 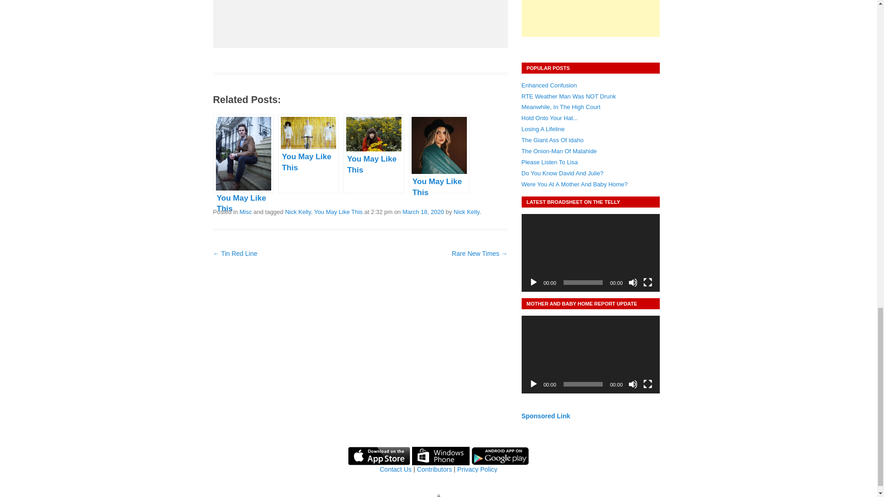 I want to click on March 18, 2020, so click(x=423, y=212).